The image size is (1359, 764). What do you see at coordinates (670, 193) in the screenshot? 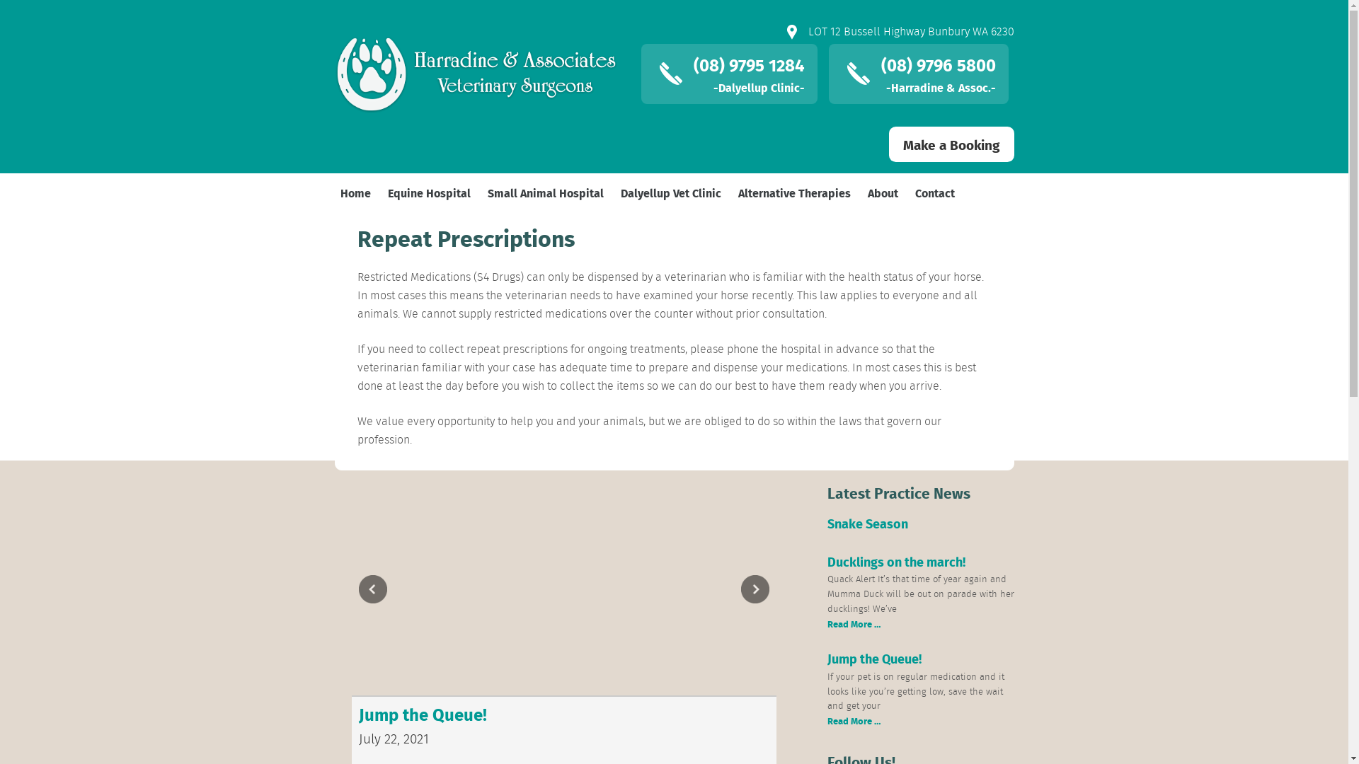
I see `Dalyellup Vet Clinic` at bounding box center [670, 193].